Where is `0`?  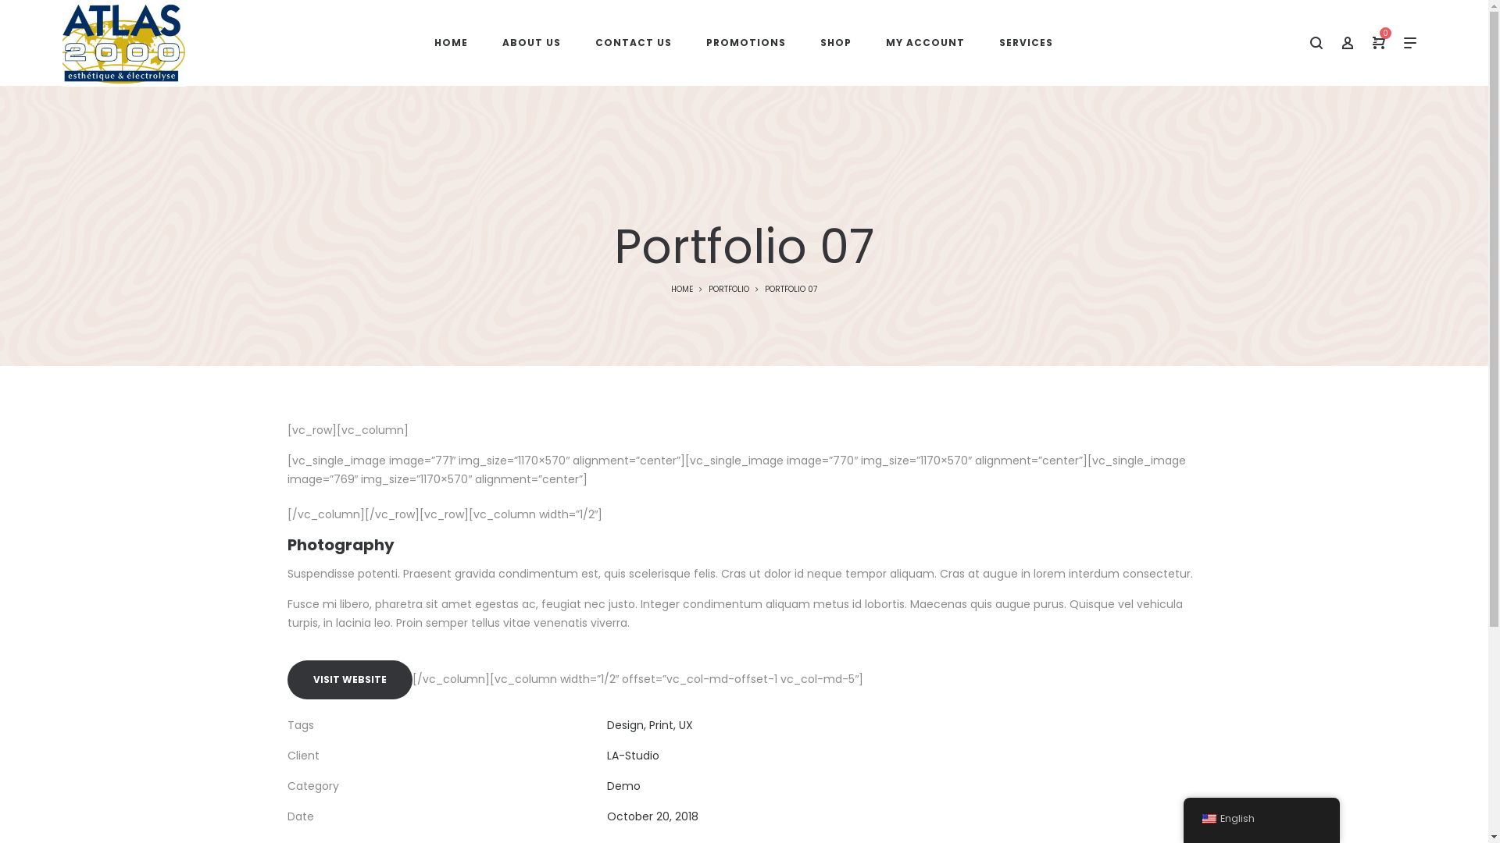 0 is located at coordinates (1379, 43).